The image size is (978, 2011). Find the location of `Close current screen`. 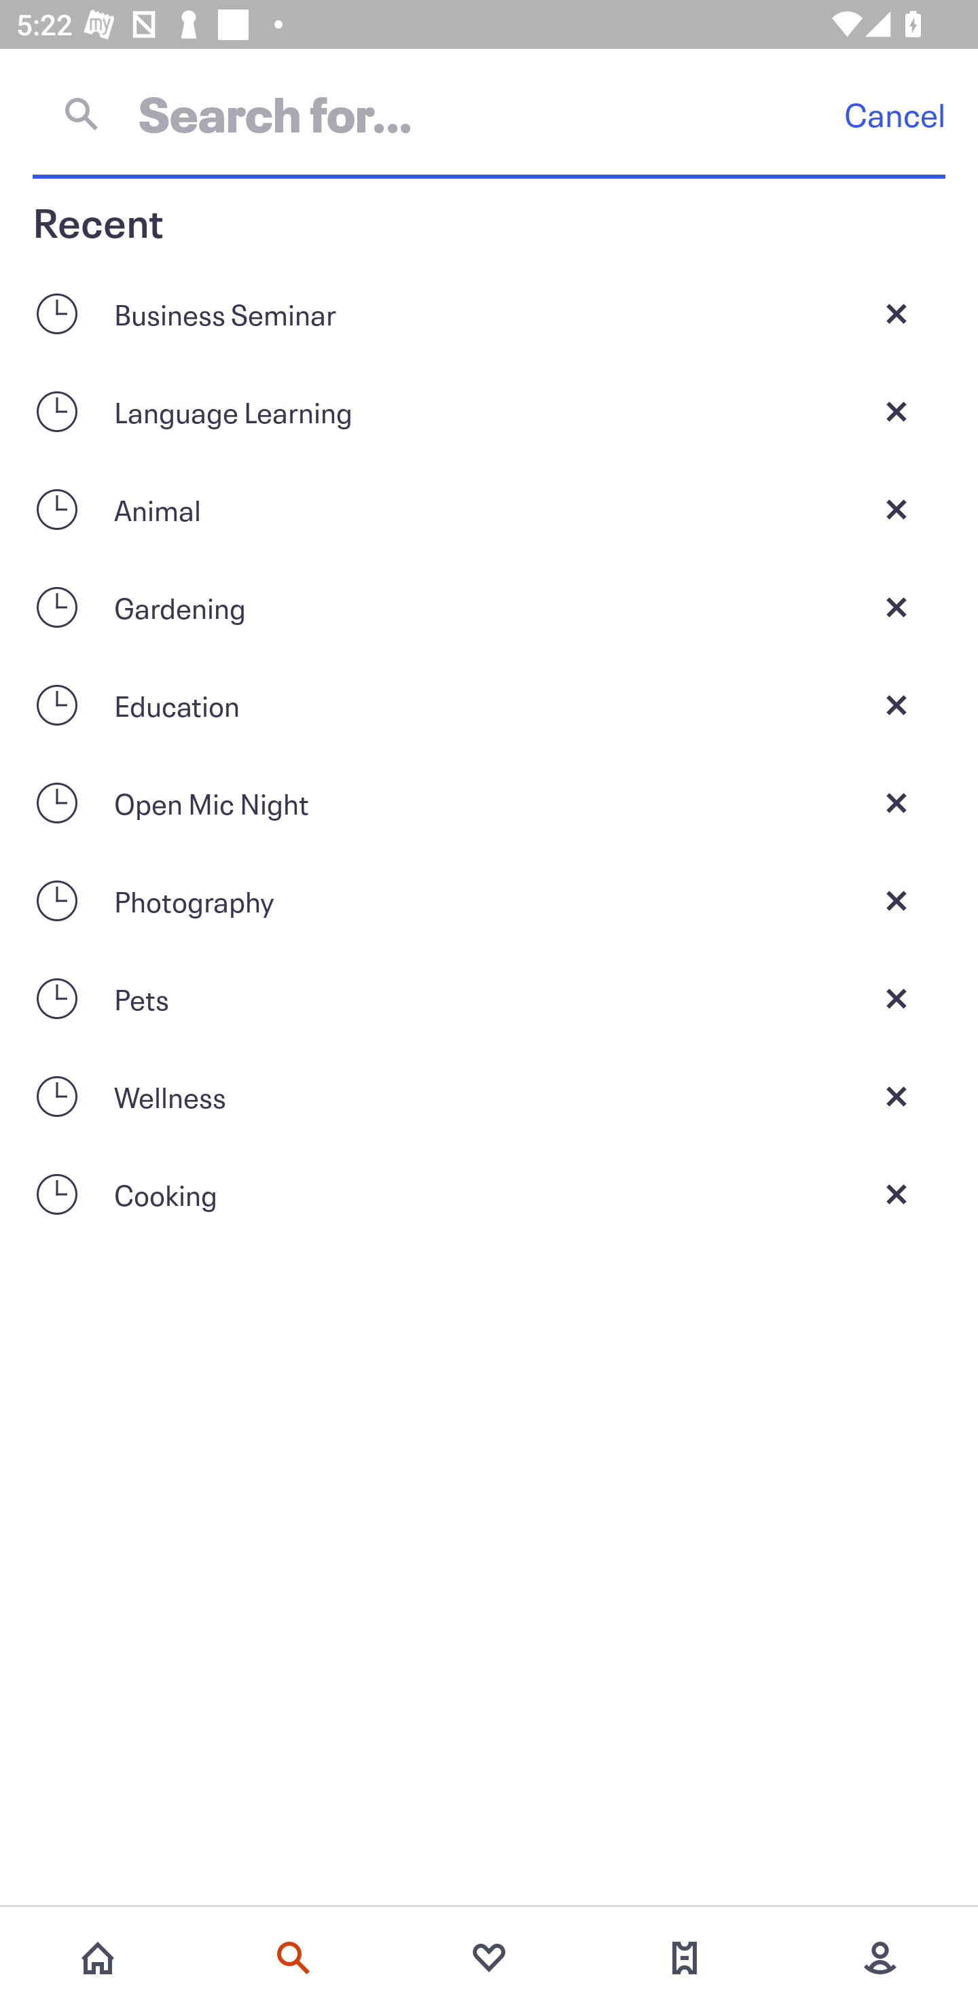

Close current screen is located at coordinates (896, 1097).